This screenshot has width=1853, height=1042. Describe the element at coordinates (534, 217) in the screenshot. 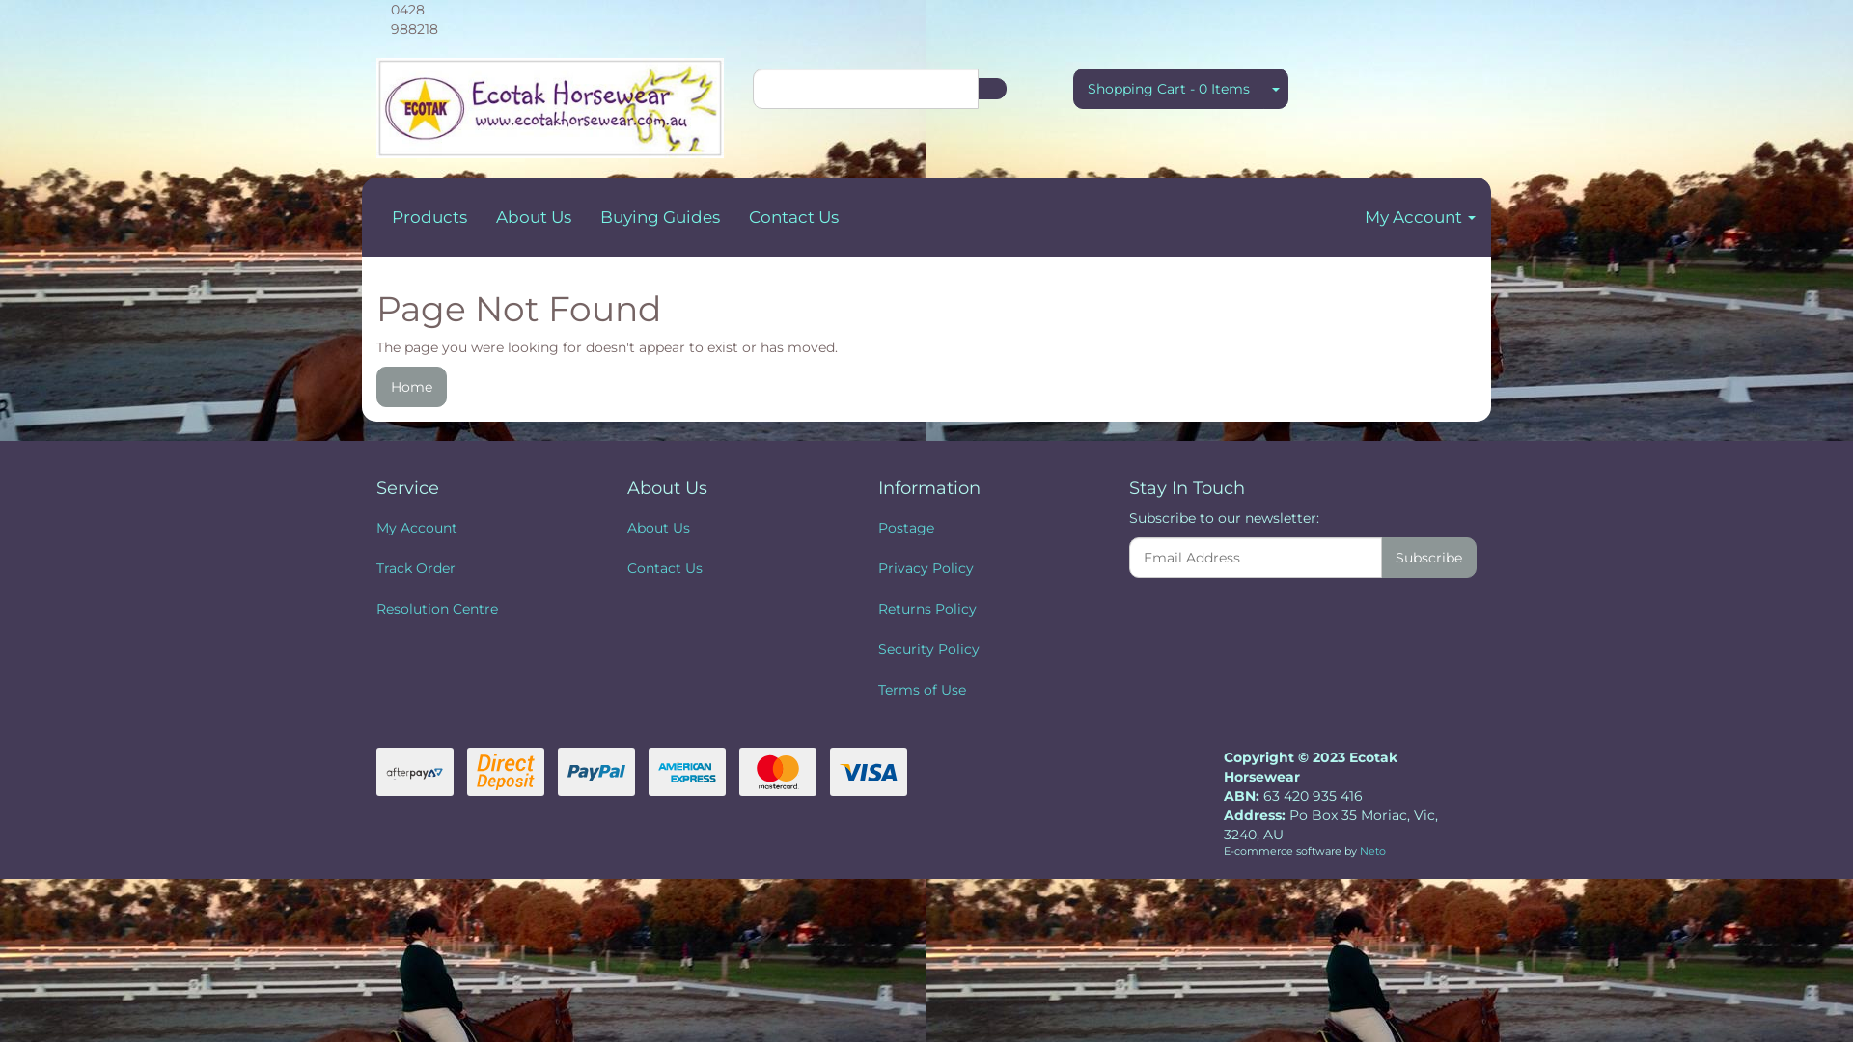

I see `About Us` at that location.